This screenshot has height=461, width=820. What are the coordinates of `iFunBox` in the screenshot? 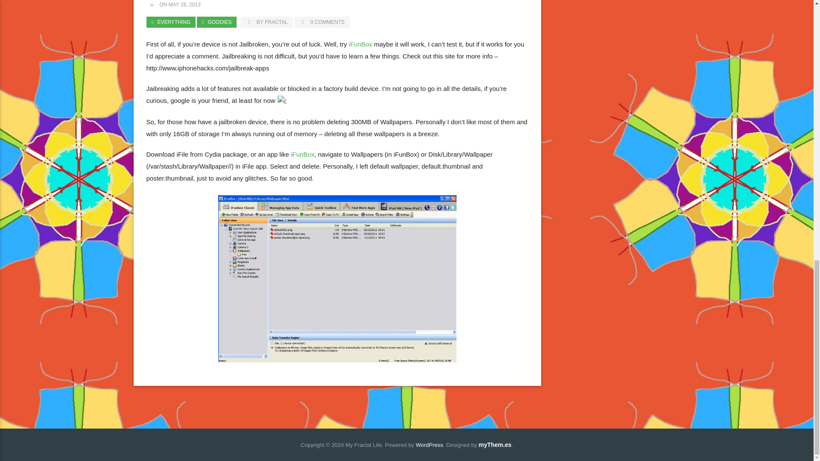 It's located at (360, 44).